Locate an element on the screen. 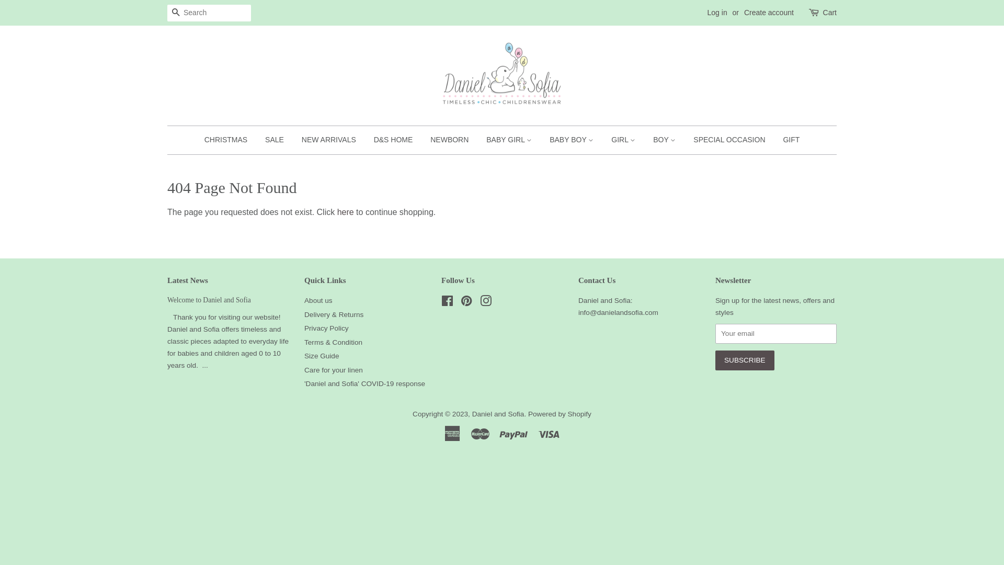 This screenshot has width=1004, height=565. Instagram is located at coordinates (486, 303).